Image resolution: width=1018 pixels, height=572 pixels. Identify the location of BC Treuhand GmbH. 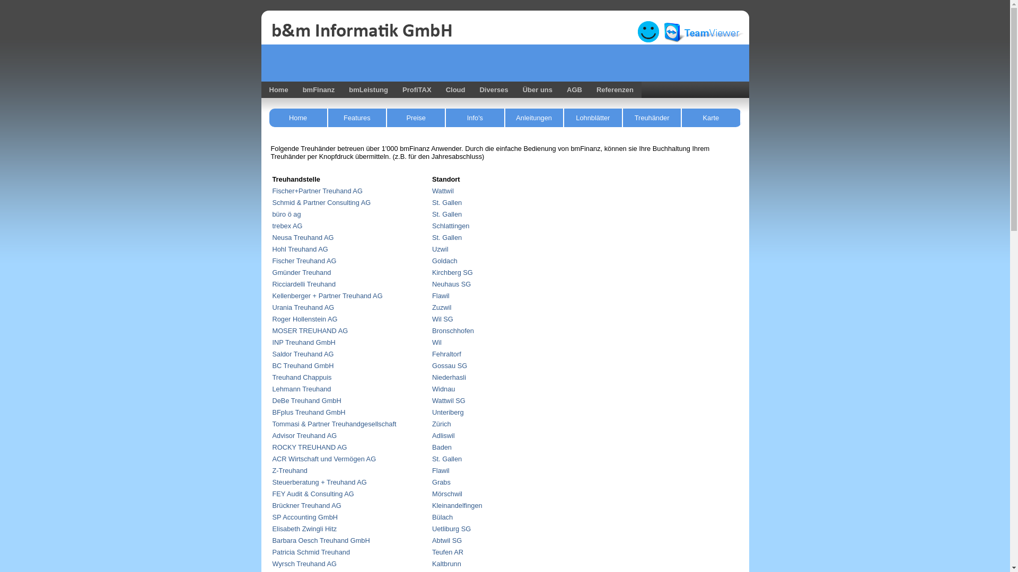
(303, 365).